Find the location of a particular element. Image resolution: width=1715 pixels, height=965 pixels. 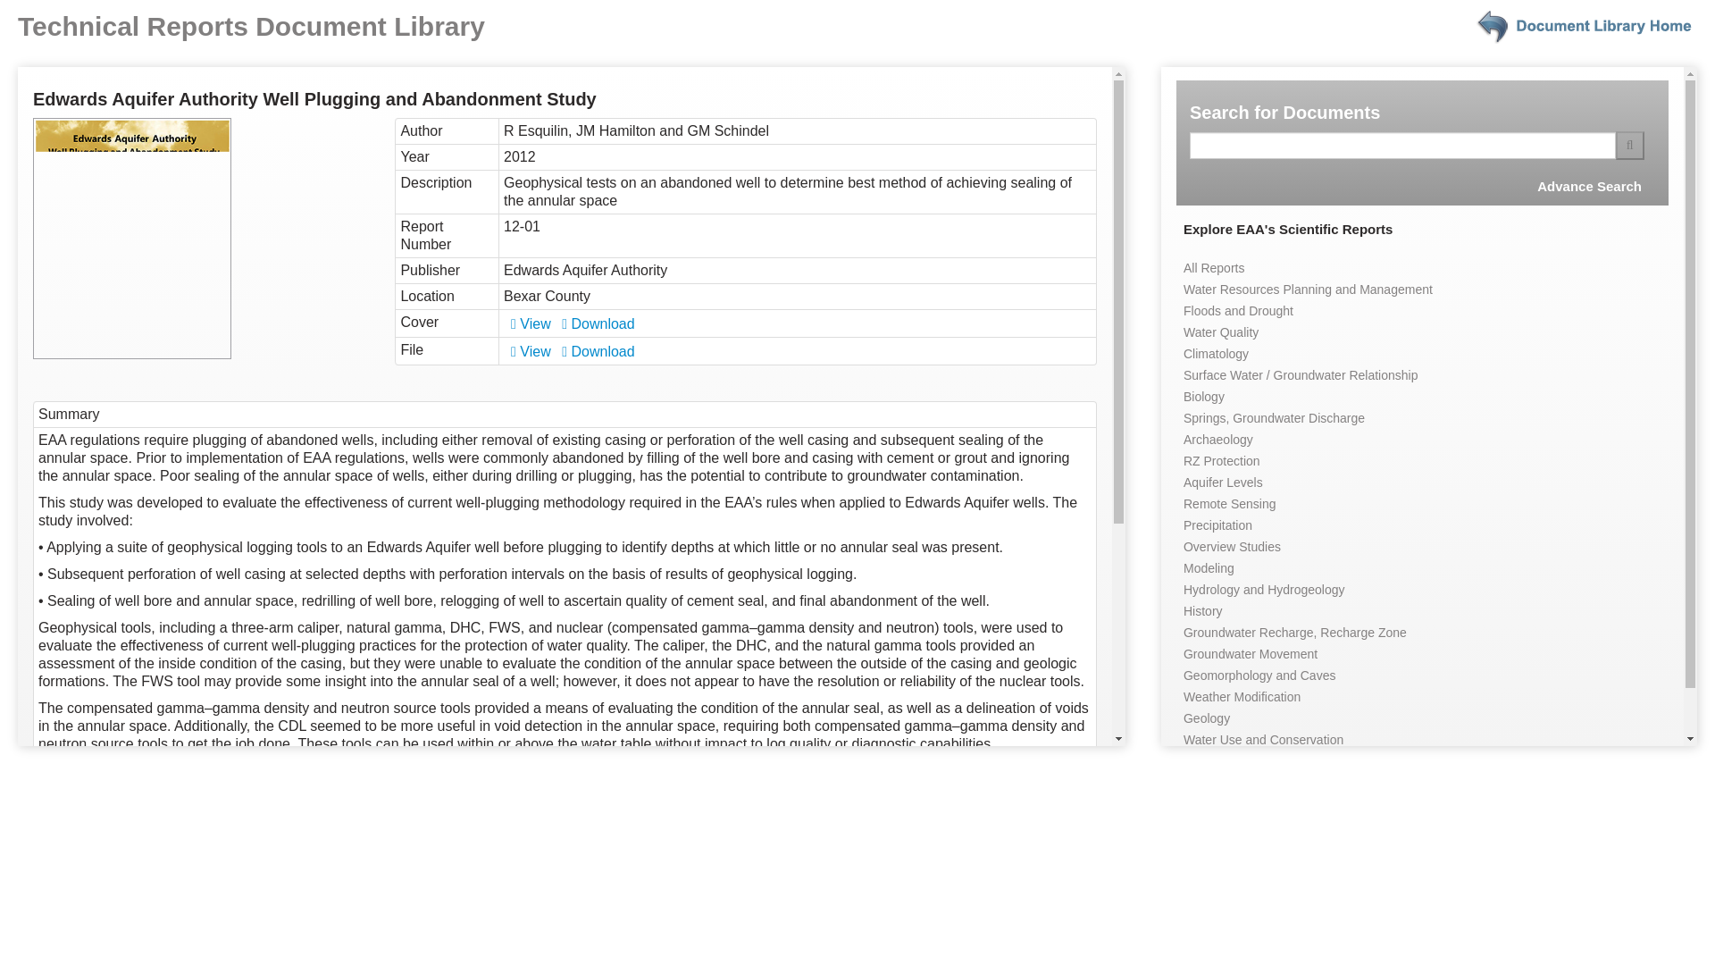

Hydrology and Hydrogeology is located at coordinates (1263, 590).